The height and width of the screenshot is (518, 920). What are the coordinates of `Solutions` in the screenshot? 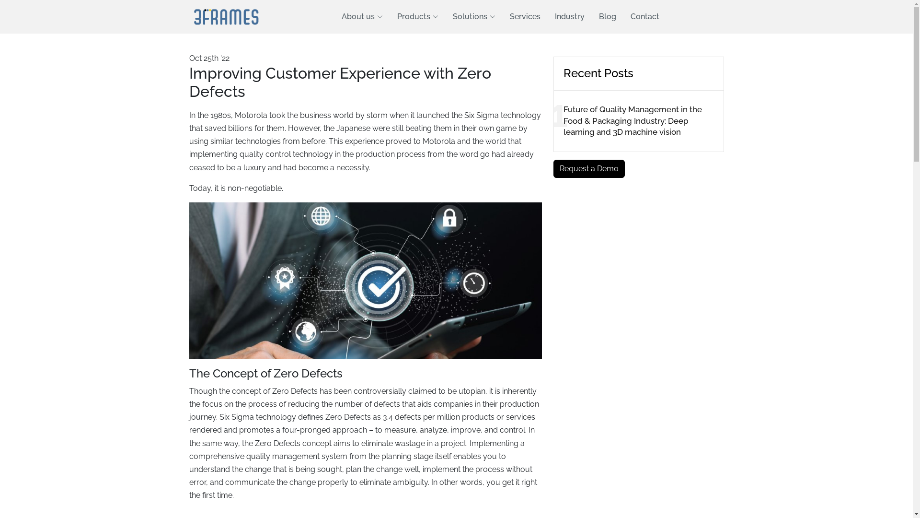 It's located at (467, 17).